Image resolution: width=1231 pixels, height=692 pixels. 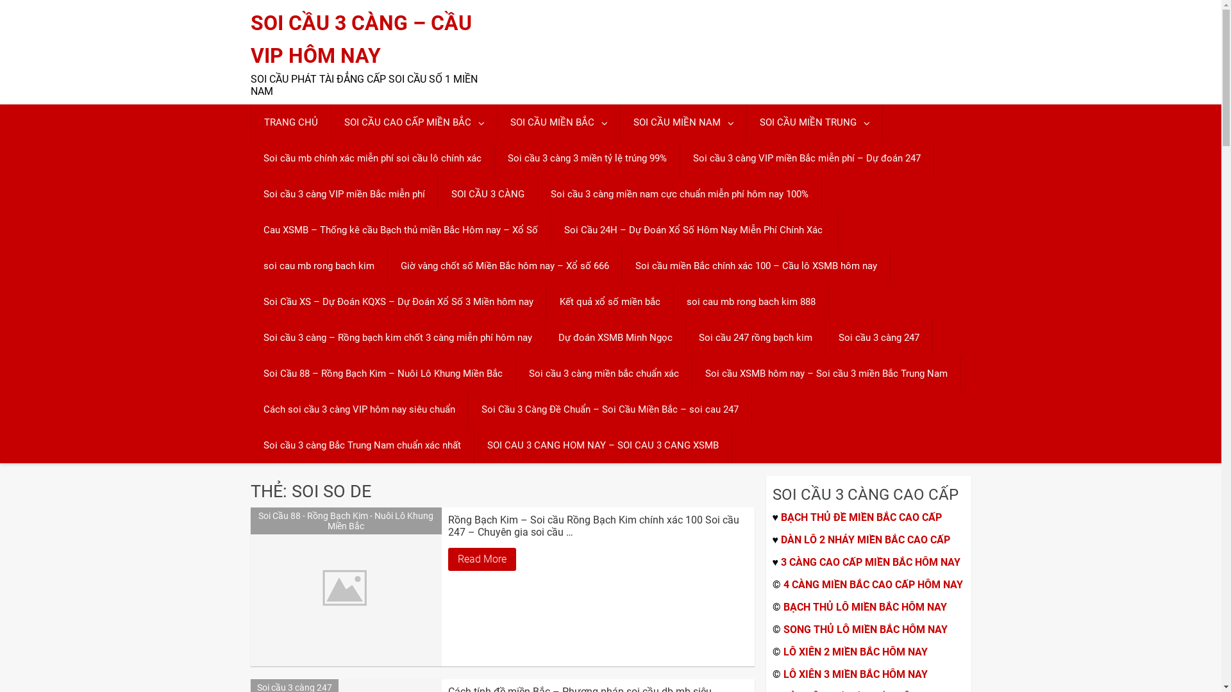 I want to click on soi cau mb rong bach kim, so click(x=318, y=266).